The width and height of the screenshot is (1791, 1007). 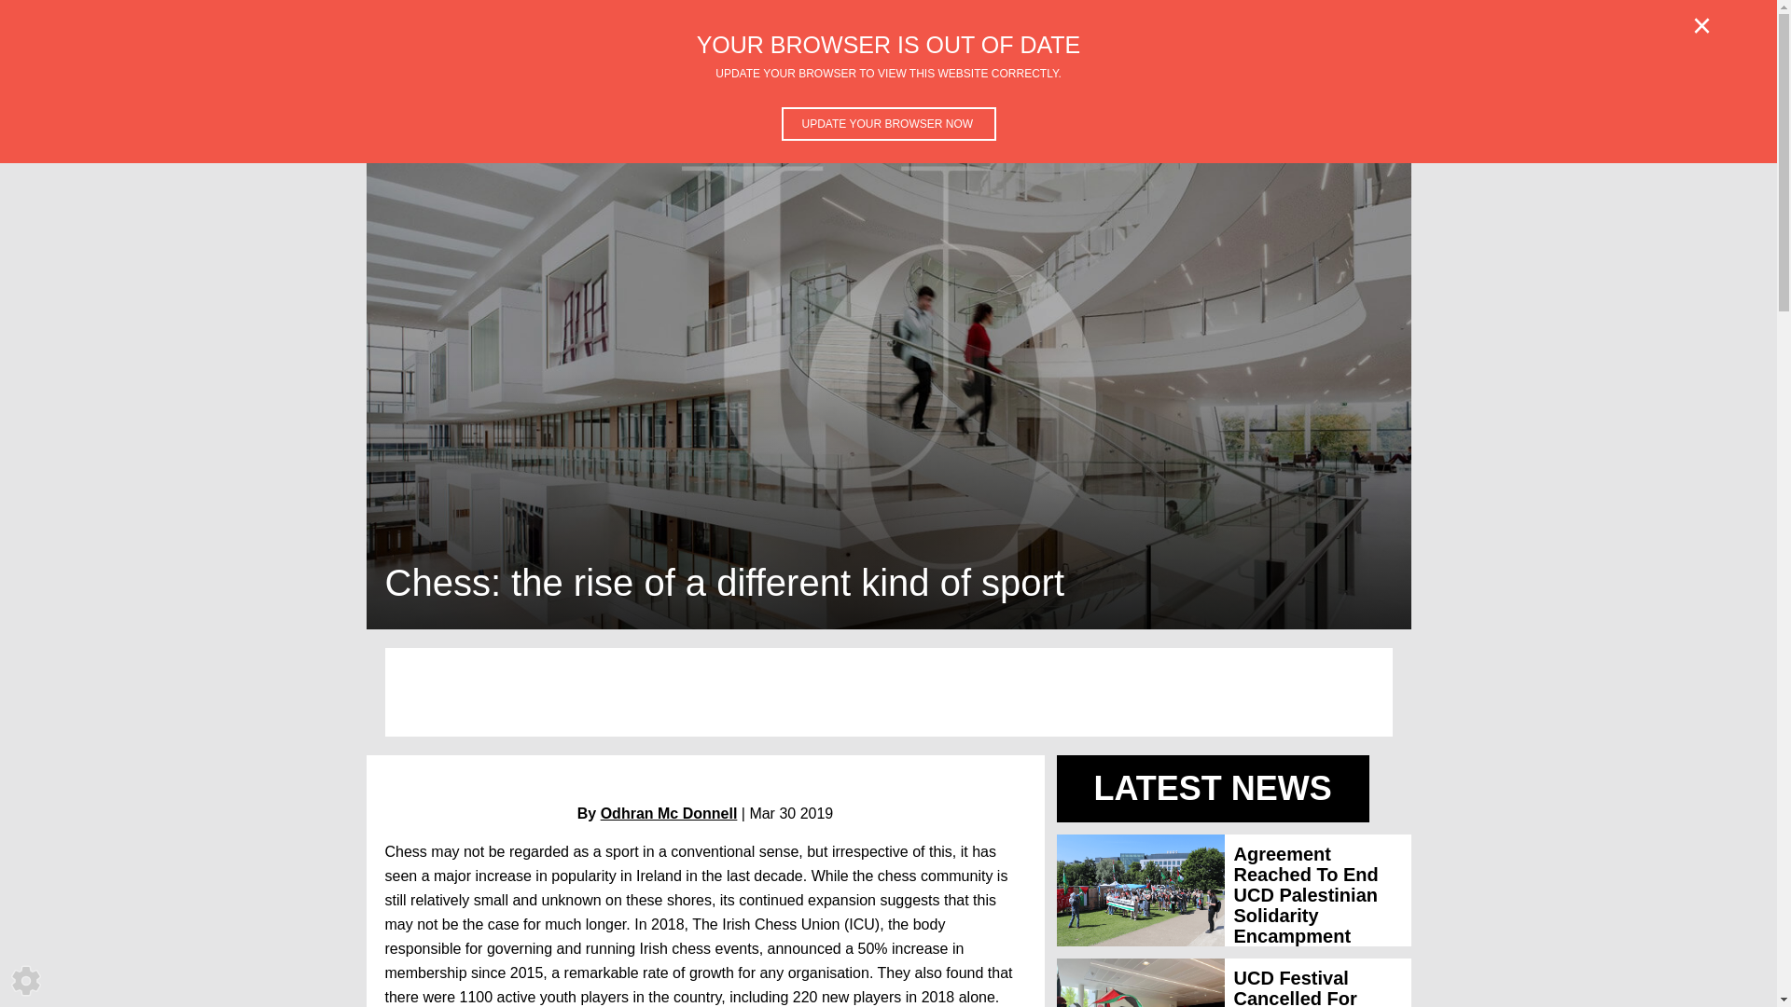 What do you see at coordinates (821, 90) in the screenshot?
I see `Sport` at bounding box center [821, 90].